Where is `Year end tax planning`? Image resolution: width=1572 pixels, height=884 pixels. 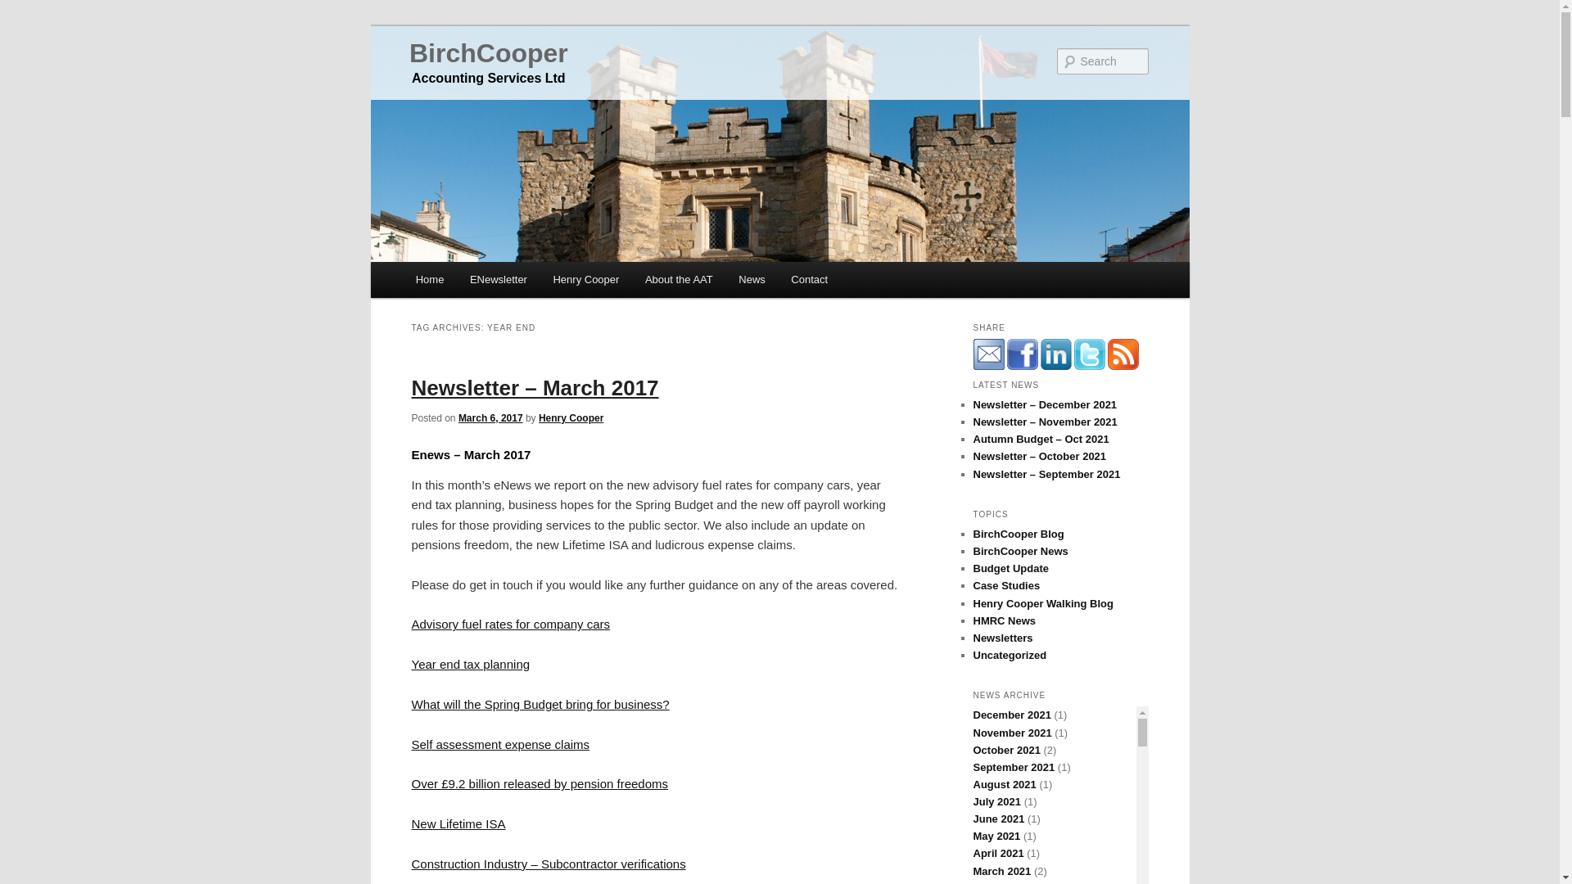 Year end tax planning is located at coordinates (470, 664).